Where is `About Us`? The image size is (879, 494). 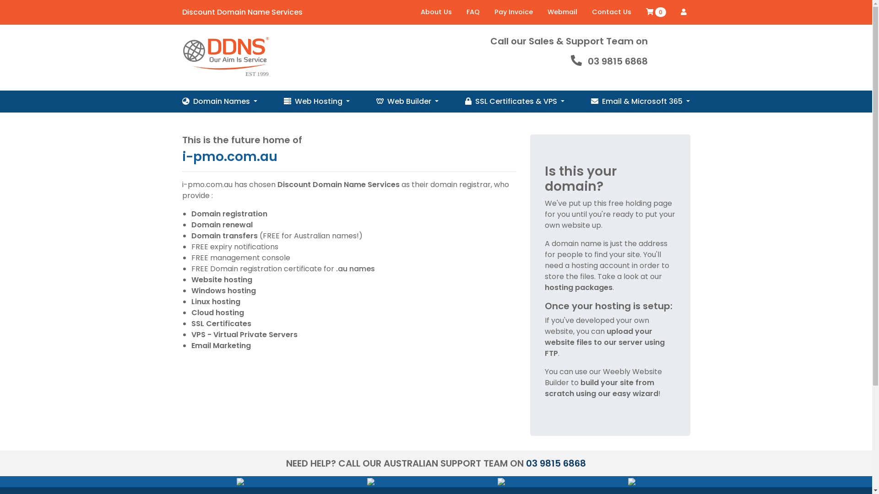
About Us is located at coordinates (436, 12).